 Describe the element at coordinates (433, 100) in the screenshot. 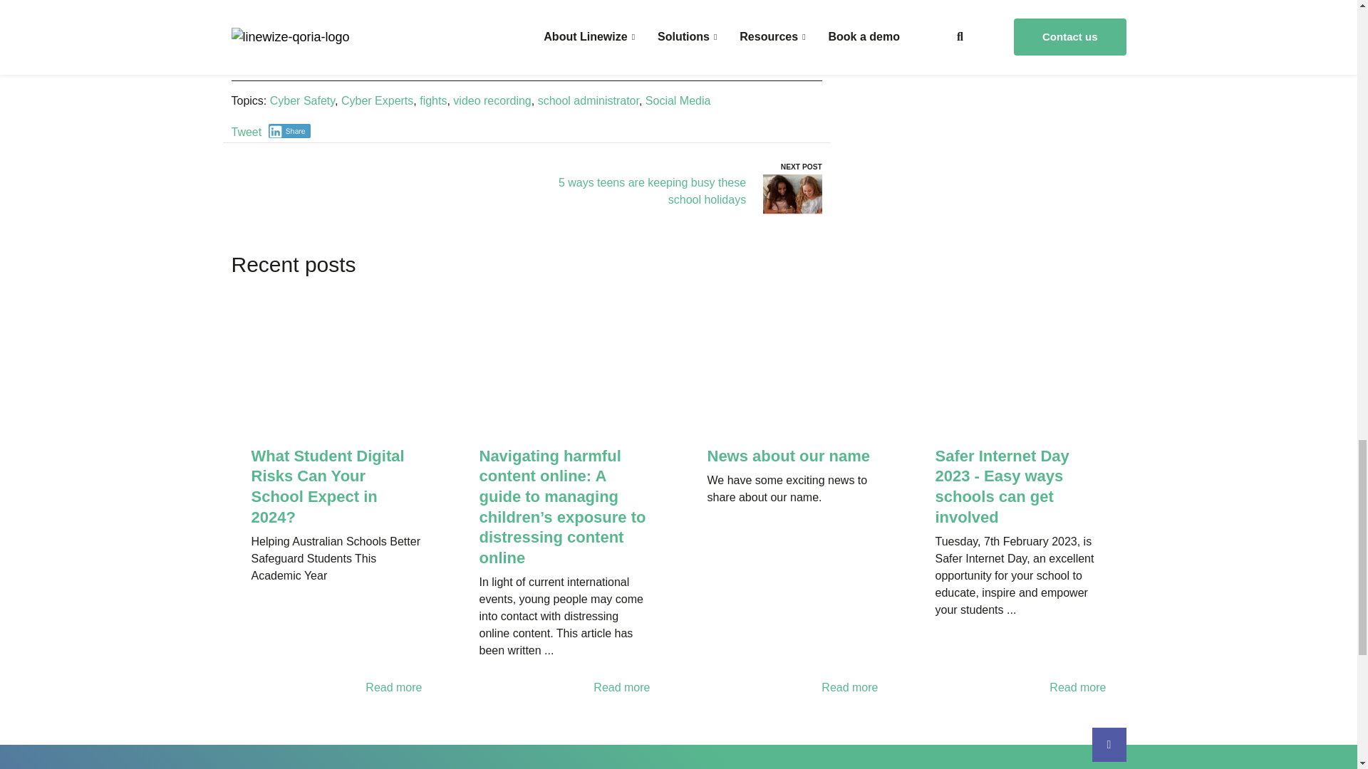

I see `fights` at that location.